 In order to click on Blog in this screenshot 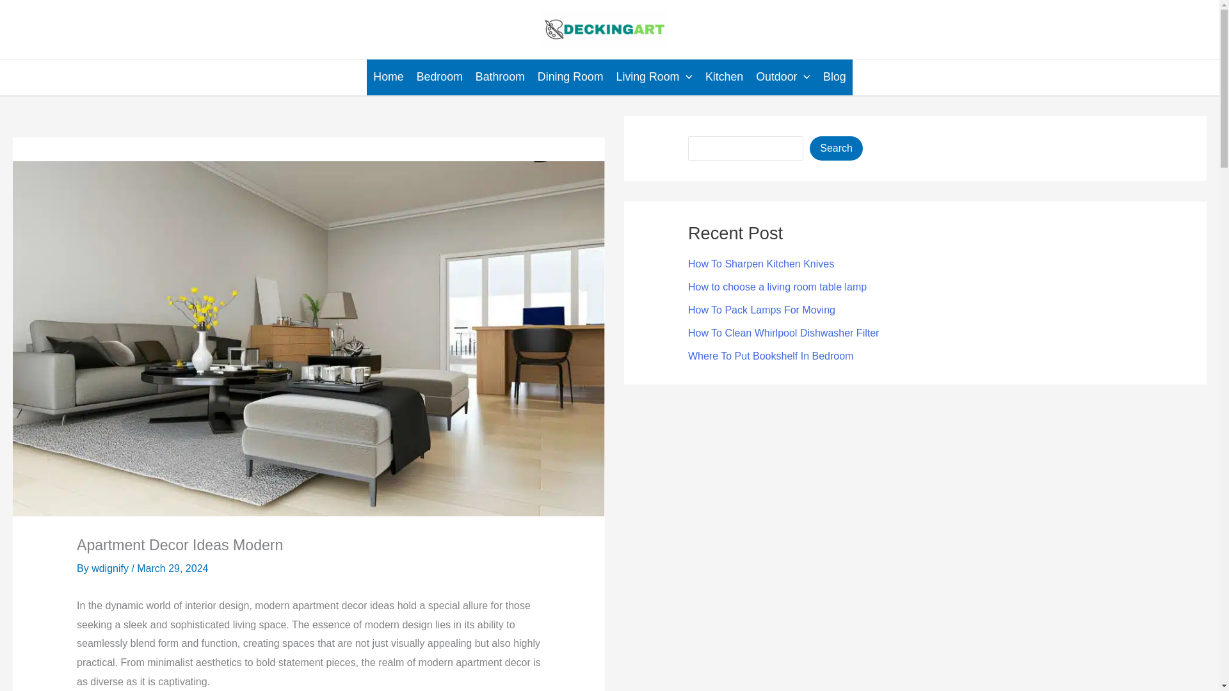, I will do `click(835, 77)`.